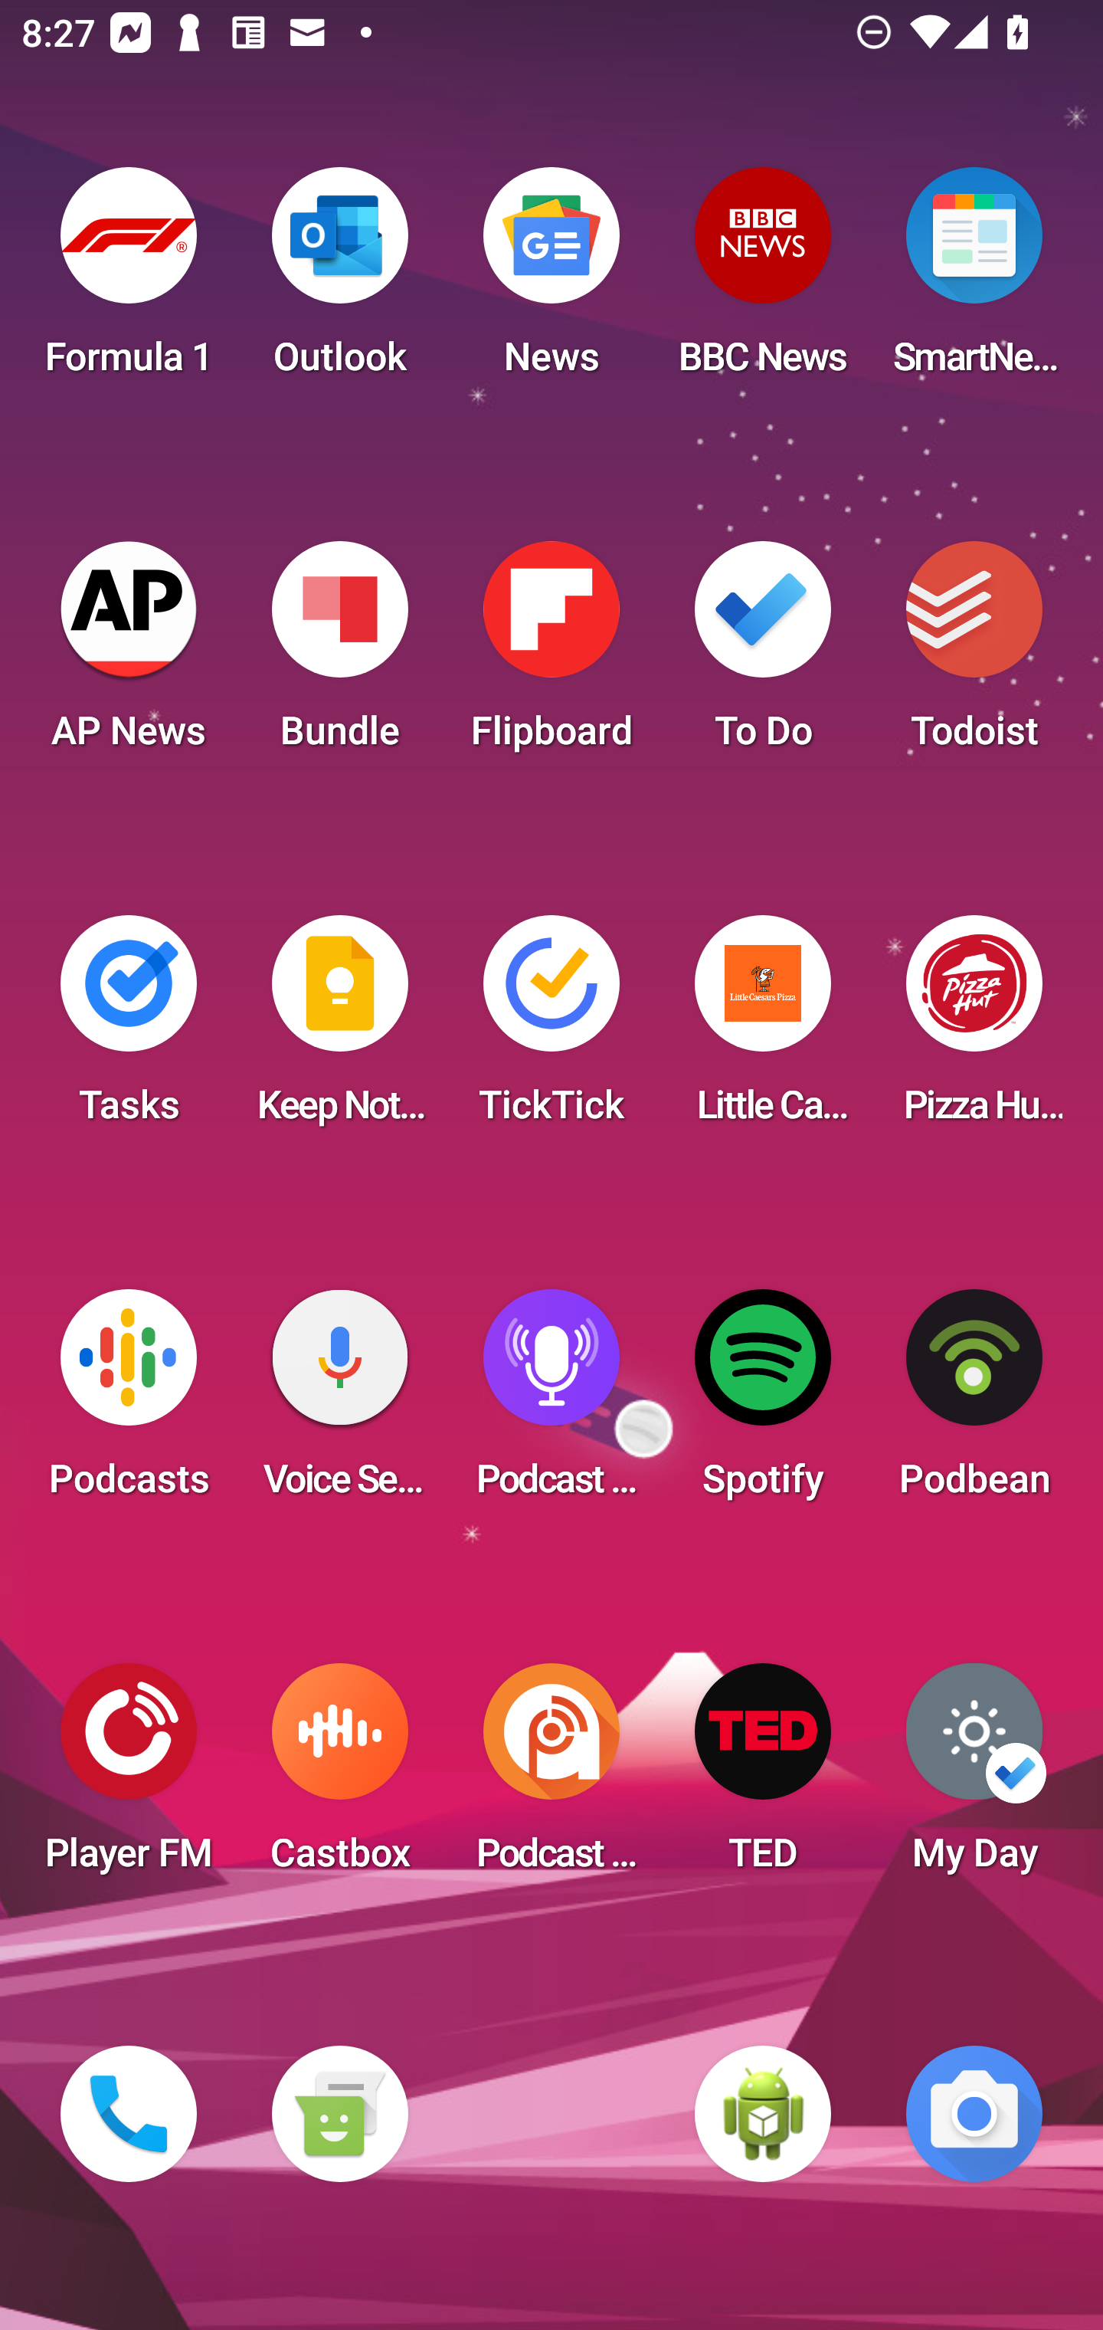 This screenshot has height=2330, width=1103. What do you see at coordinates (129, 281) in the screenshot?
I see `Formula 1` at bounding box center [129, 281].